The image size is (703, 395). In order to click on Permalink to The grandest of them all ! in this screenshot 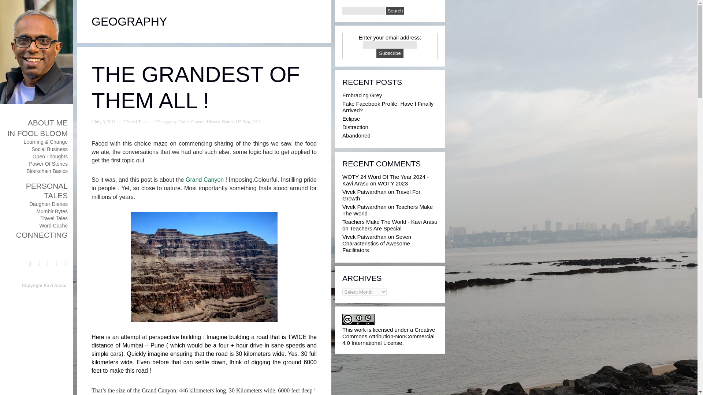, I will do `click(104, 122)`.